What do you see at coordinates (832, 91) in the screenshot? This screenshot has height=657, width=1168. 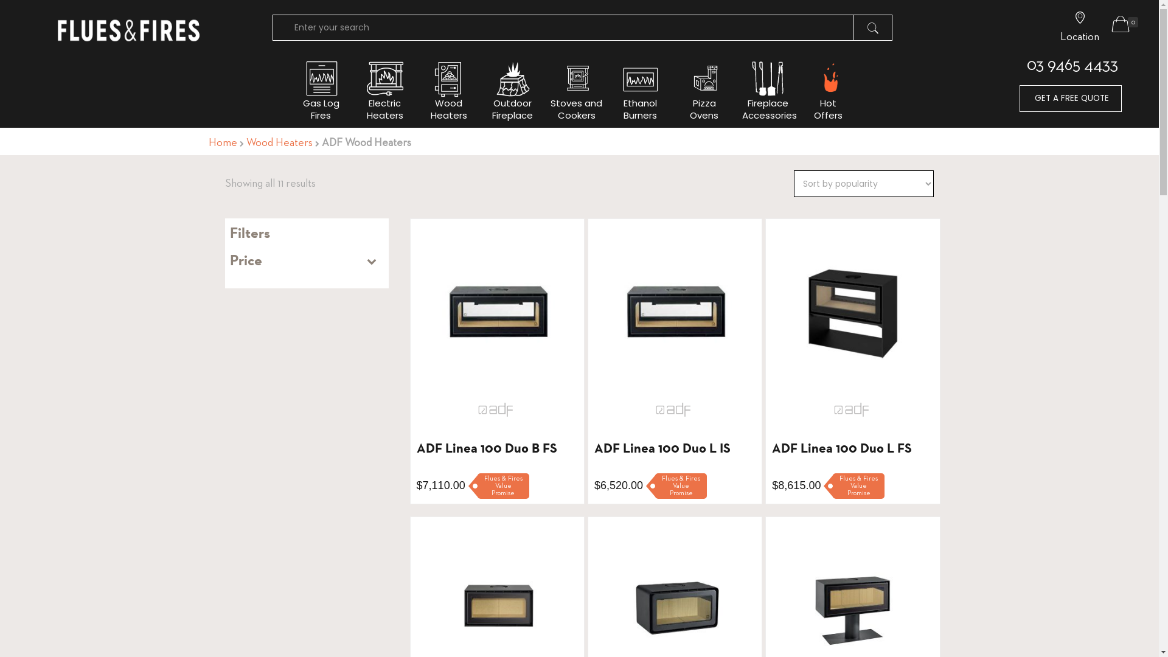 I see `Hot Offers` at bounding box center [832, 91].